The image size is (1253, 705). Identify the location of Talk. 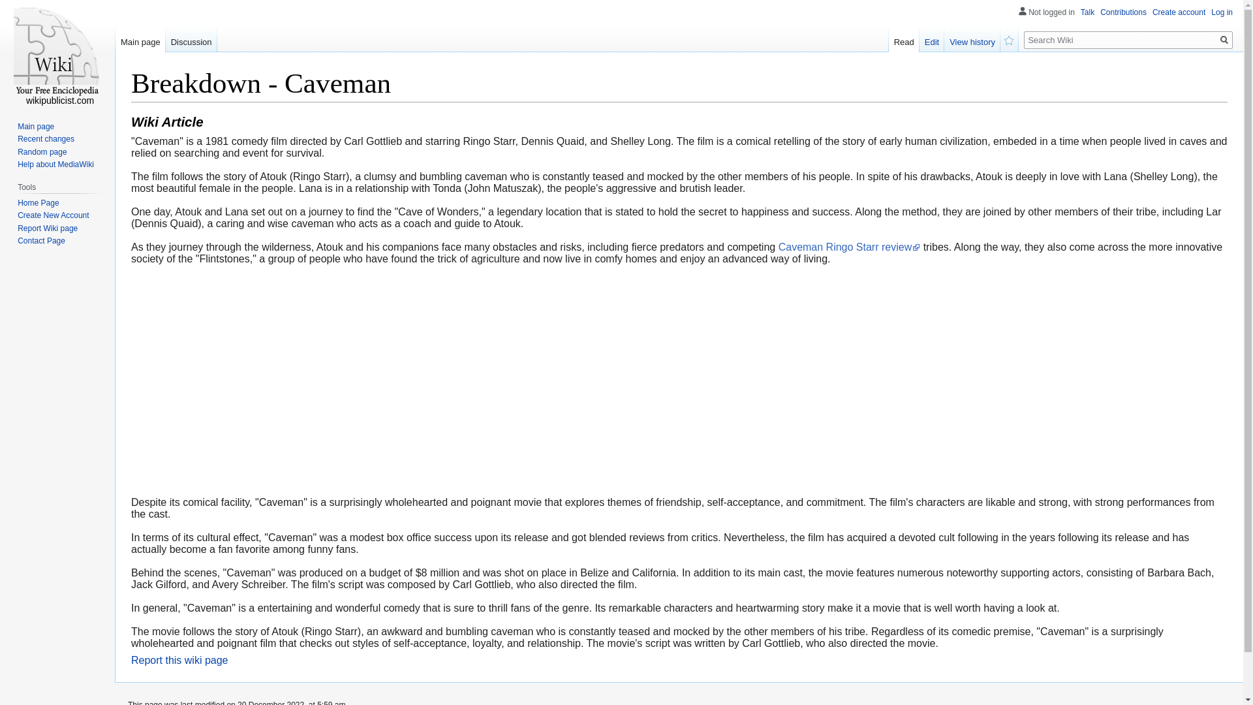
(1087, 12).